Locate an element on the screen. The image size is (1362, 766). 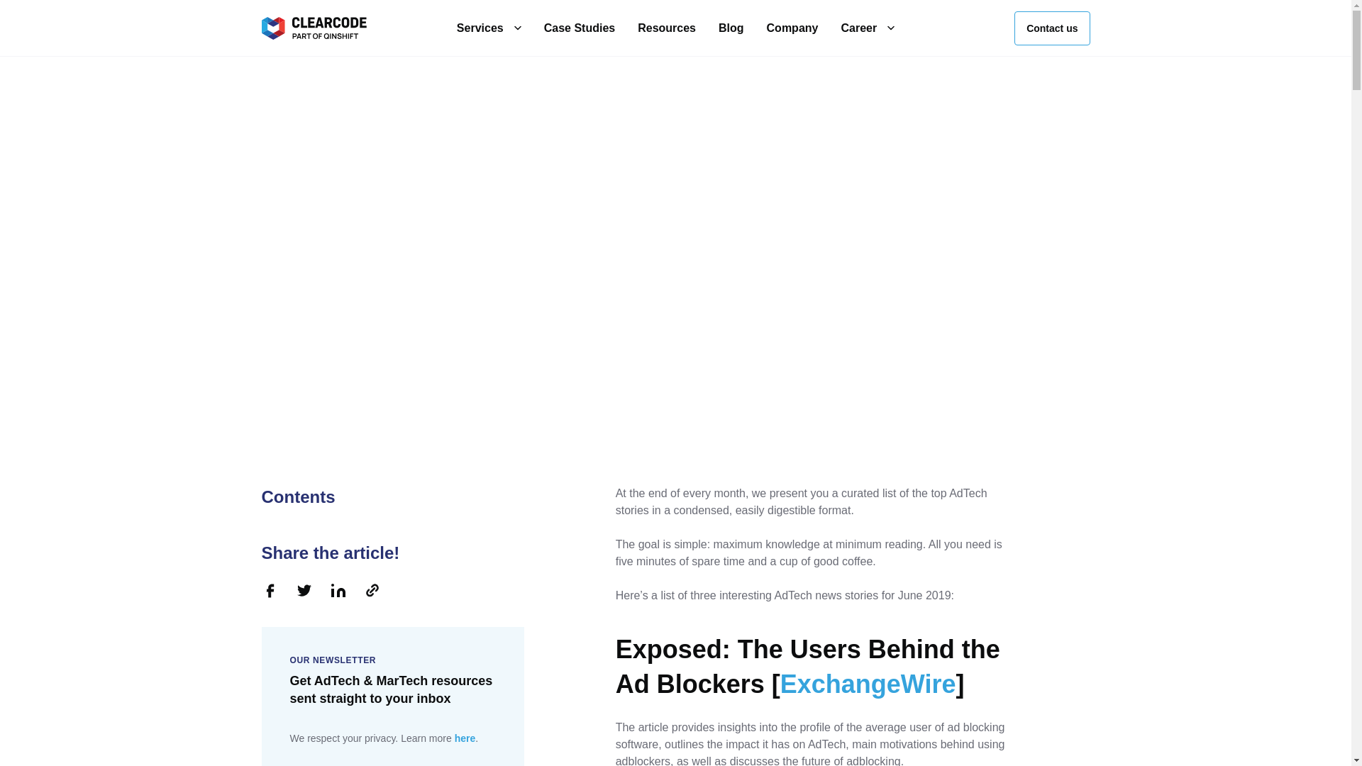
Blog is located at coordinates (731, 28).